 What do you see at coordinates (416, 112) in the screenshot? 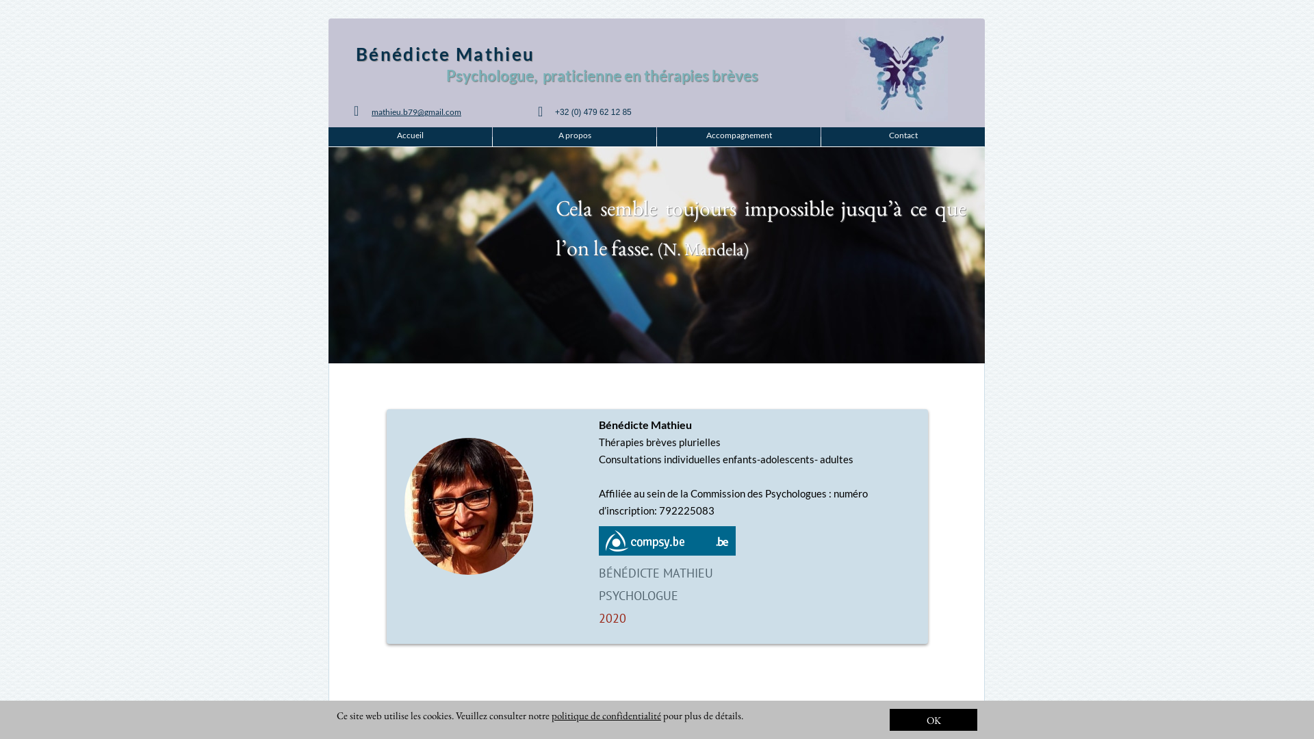
I see `mathieu.b79@gmail.com` at bounding box center [416, 112].